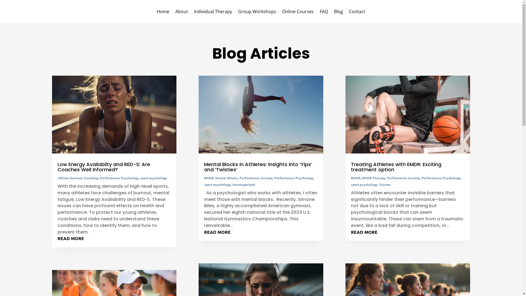  What do you see at coordinates (385, 184) in the screenshot?
I see `Trauma` at bounding box center [385, 184].